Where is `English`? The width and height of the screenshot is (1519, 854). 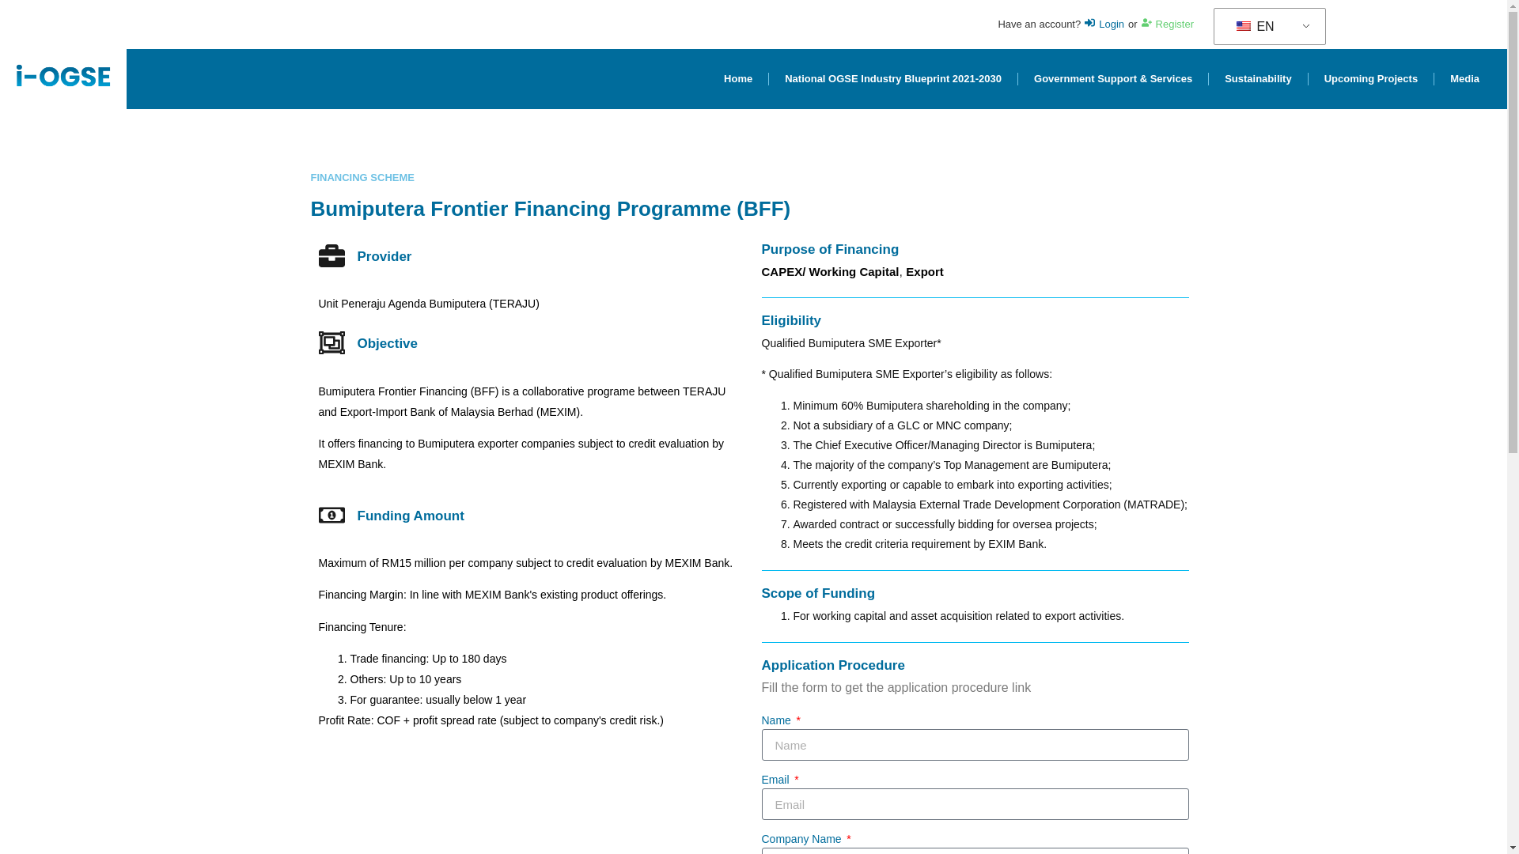 English is located at coordinates (1243, 25).